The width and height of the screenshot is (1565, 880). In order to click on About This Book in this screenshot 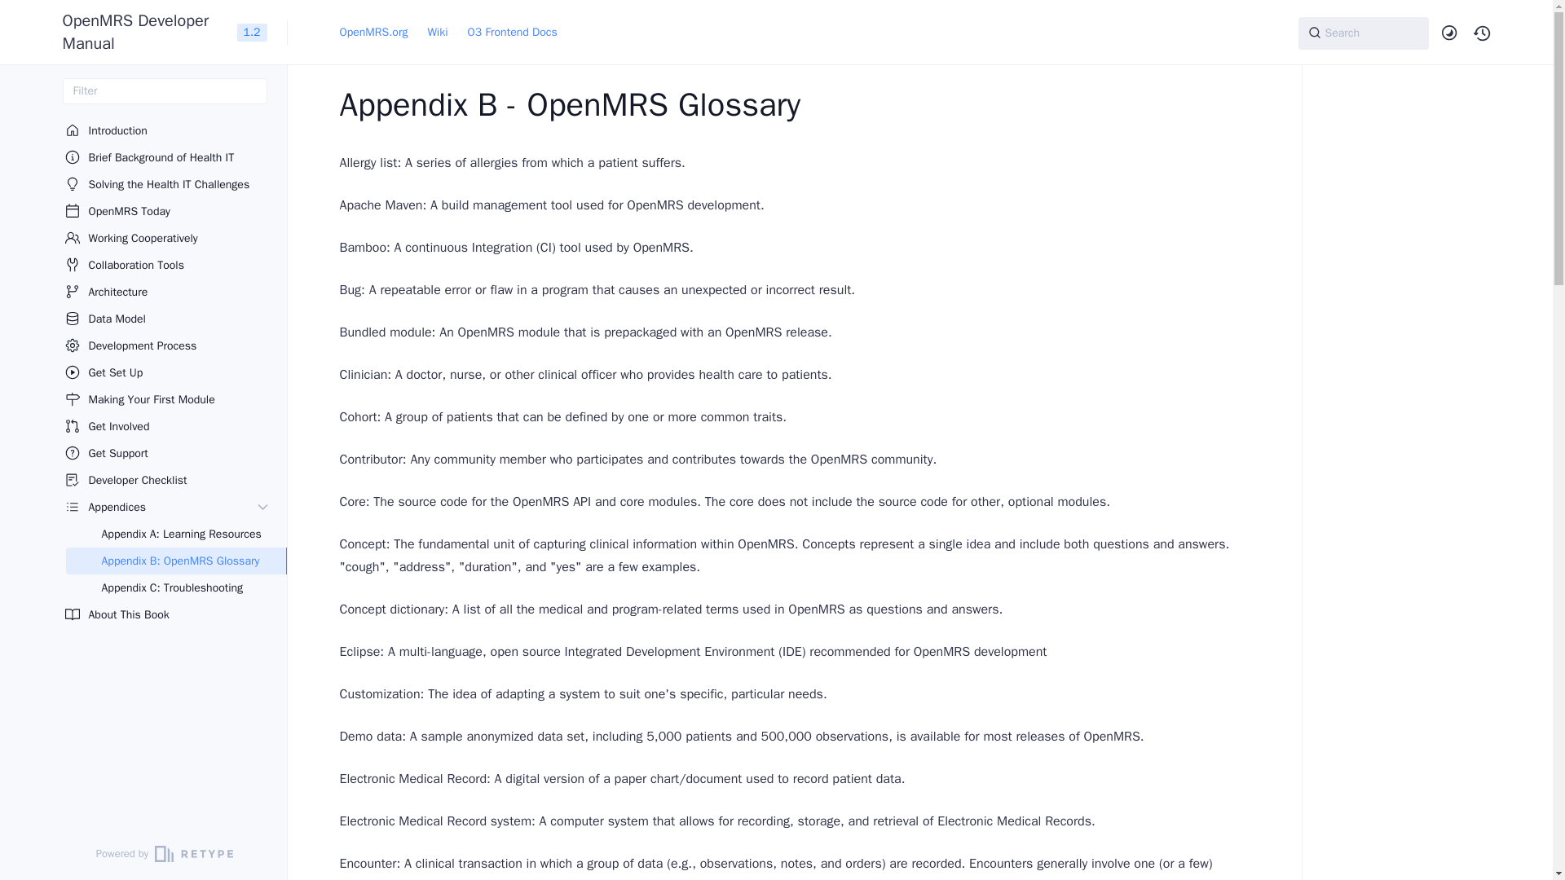, I will do `click(167, 614)`.